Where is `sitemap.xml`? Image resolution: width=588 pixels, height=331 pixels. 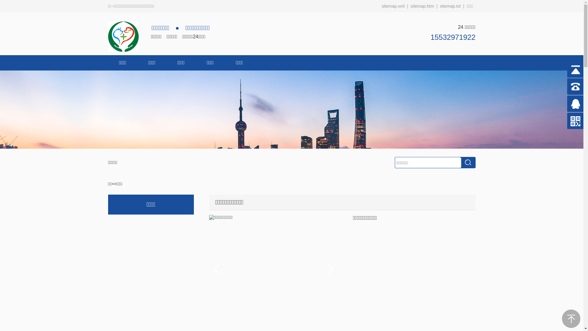 sitemap.xml is located at coordinates (393, 6).